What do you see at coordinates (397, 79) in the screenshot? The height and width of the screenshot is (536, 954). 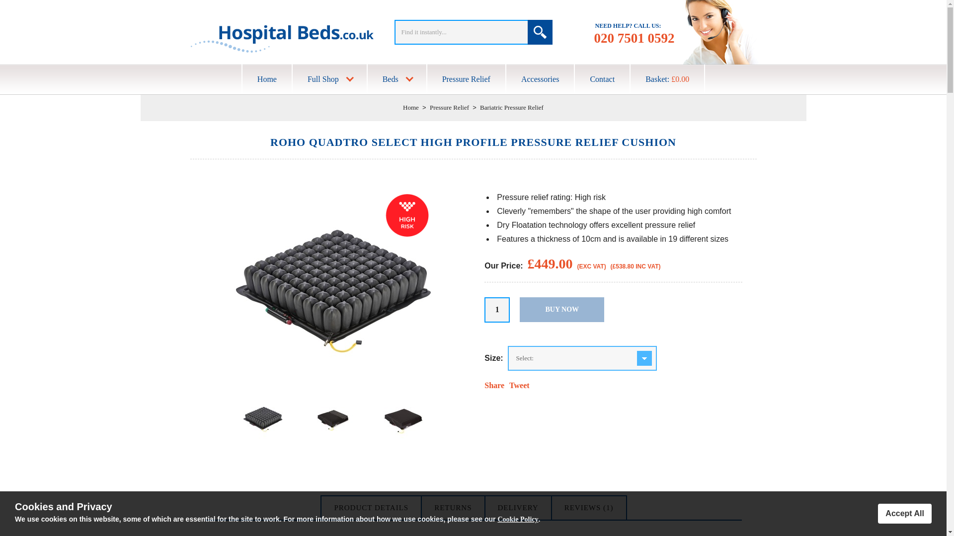 I see `Browse Our Full Range of Hospital Beds` at bounding box center [397, 79].